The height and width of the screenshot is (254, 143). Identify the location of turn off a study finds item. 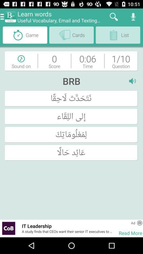
(68, 232).